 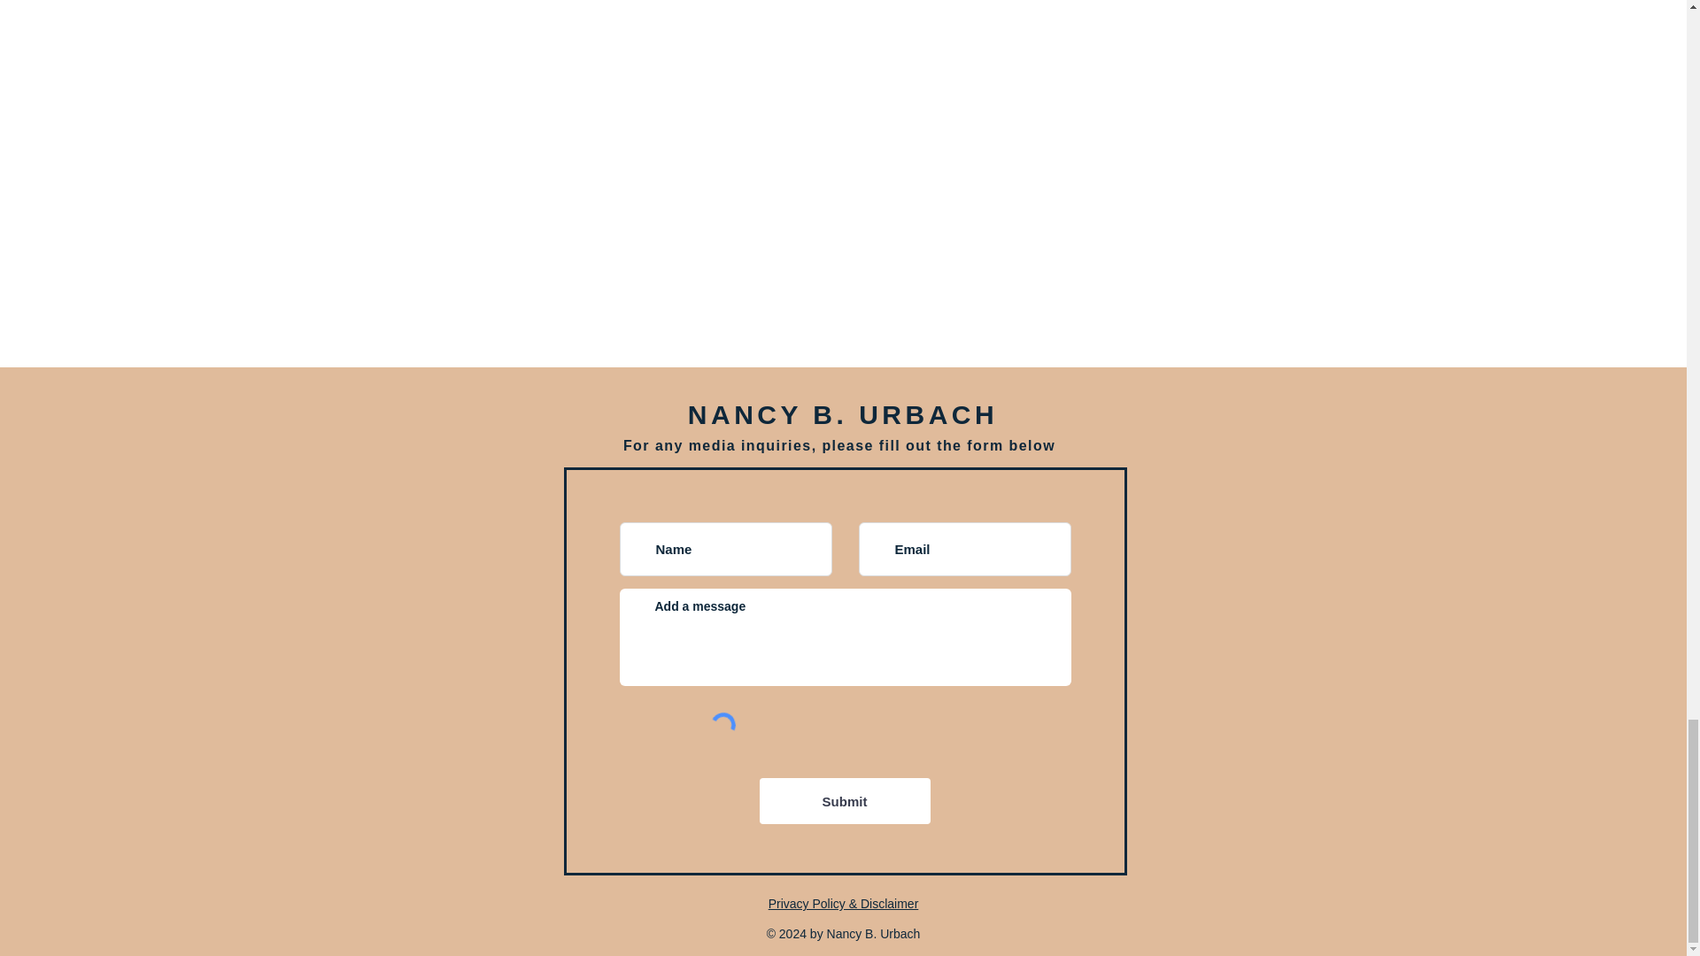 I want to click on Submit, so click(x=845, y=800).